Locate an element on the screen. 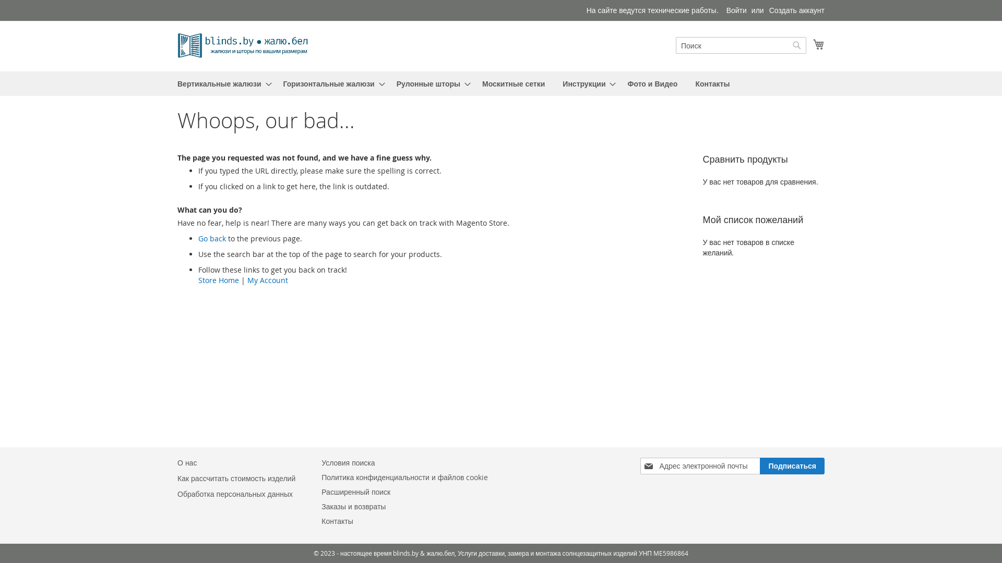 The height and width of the screenshot is (563, 1002). Search is located at coordinates (797, 45).